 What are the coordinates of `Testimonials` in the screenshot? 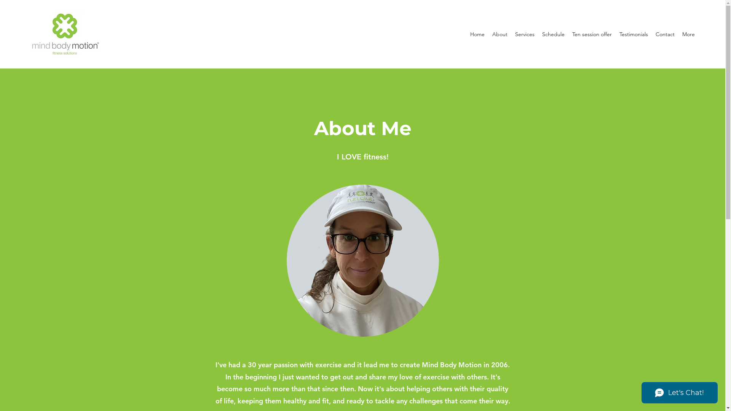 It's located at (634, 34).